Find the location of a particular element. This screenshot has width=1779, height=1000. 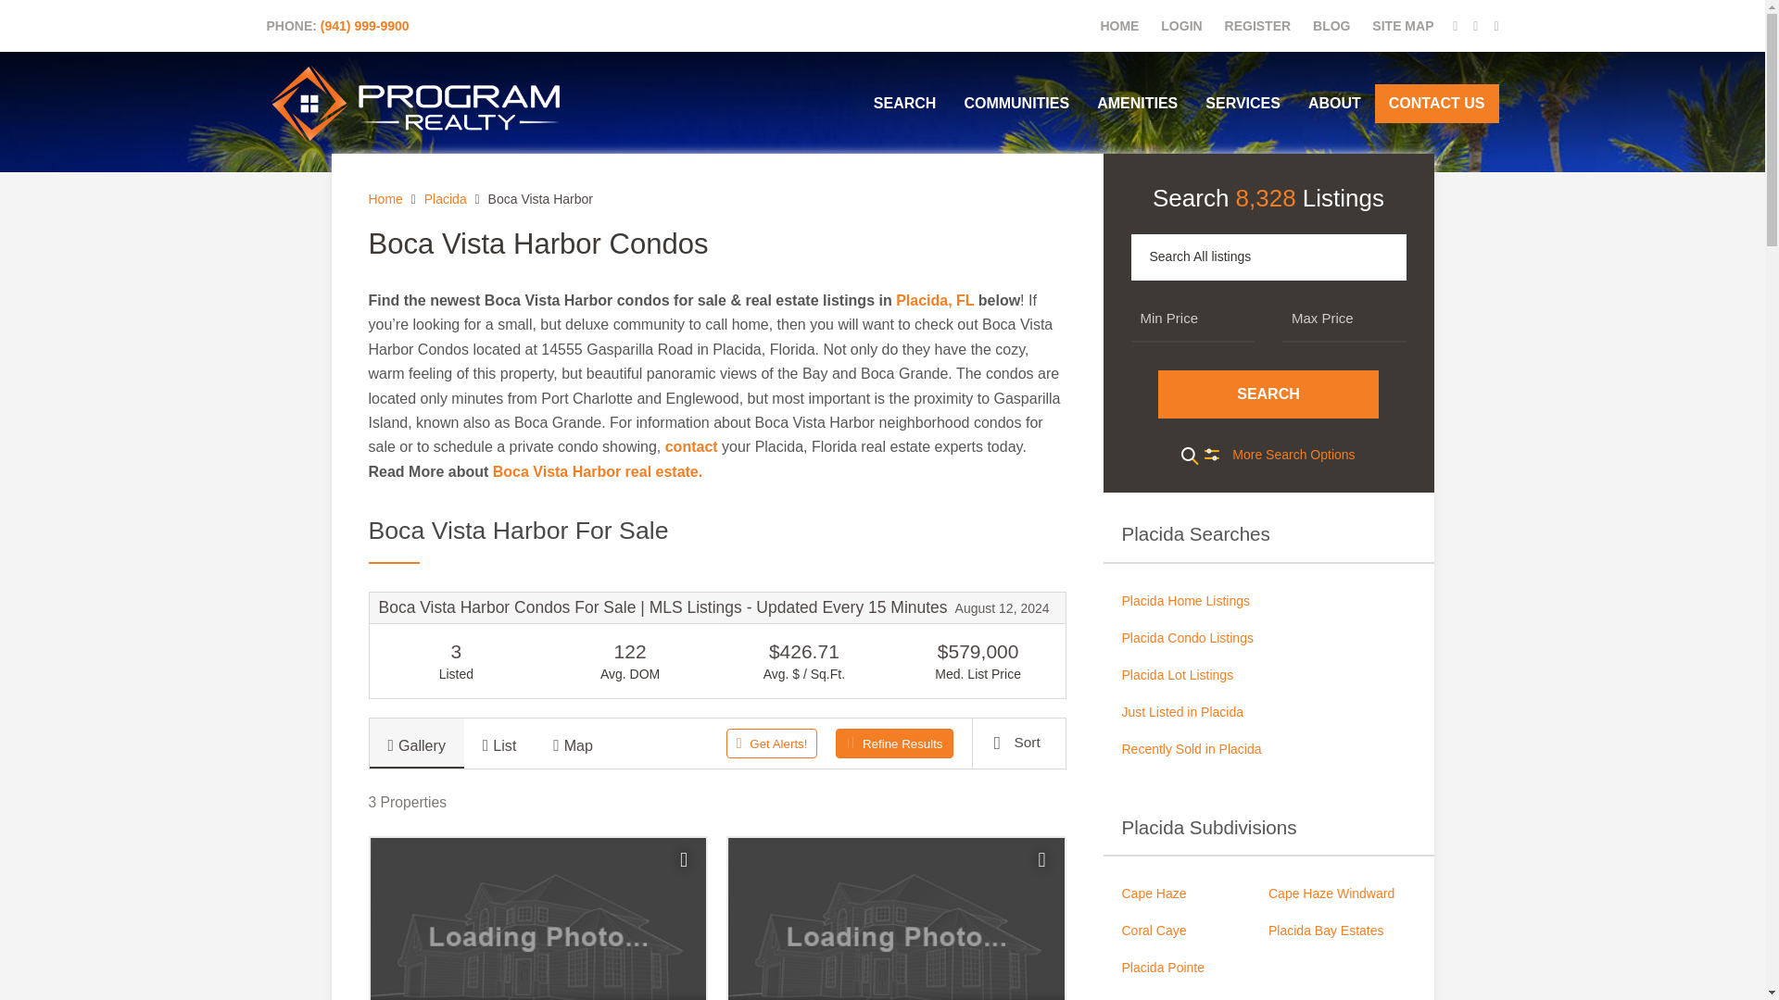

LOGIN is located at coordinates (1181, 26).